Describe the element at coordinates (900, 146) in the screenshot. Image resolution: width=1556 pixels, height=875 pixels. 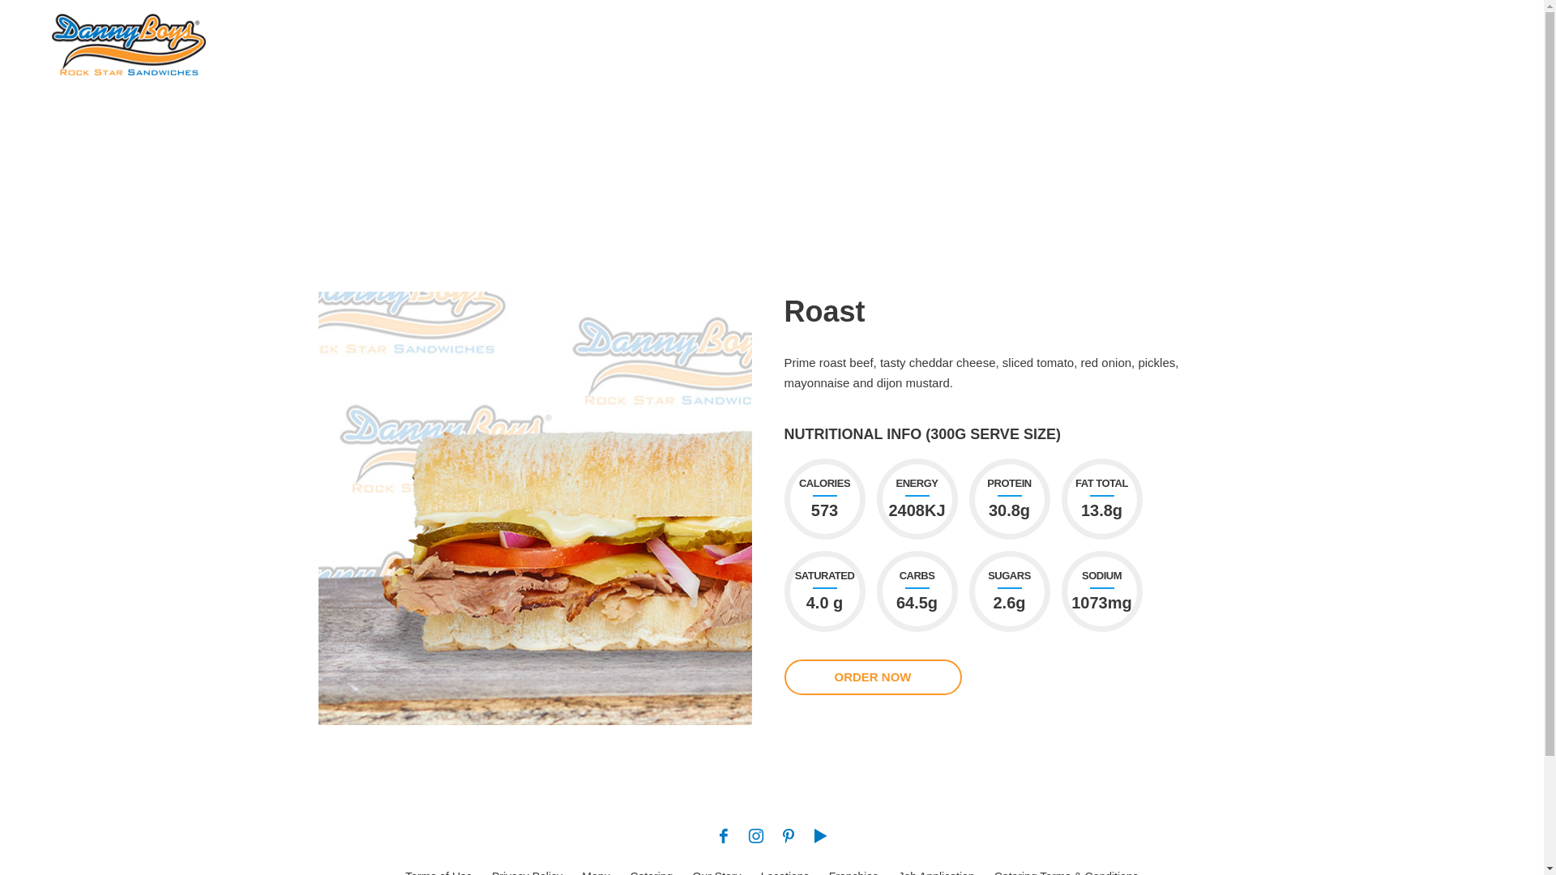
I see `HOME` at that location.